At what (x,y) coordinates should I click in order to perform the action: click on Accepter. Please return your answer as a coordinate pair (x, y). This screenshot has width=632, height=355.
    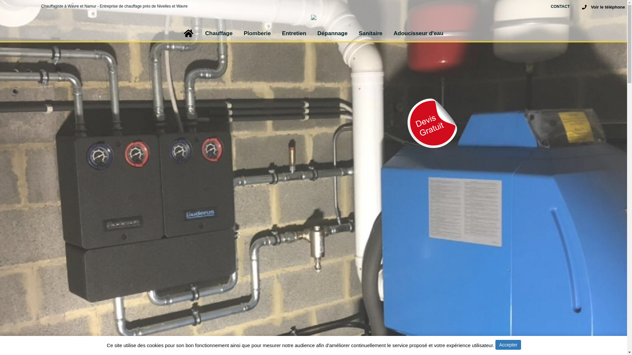
    Looking at the image, I should click on (508, 345).